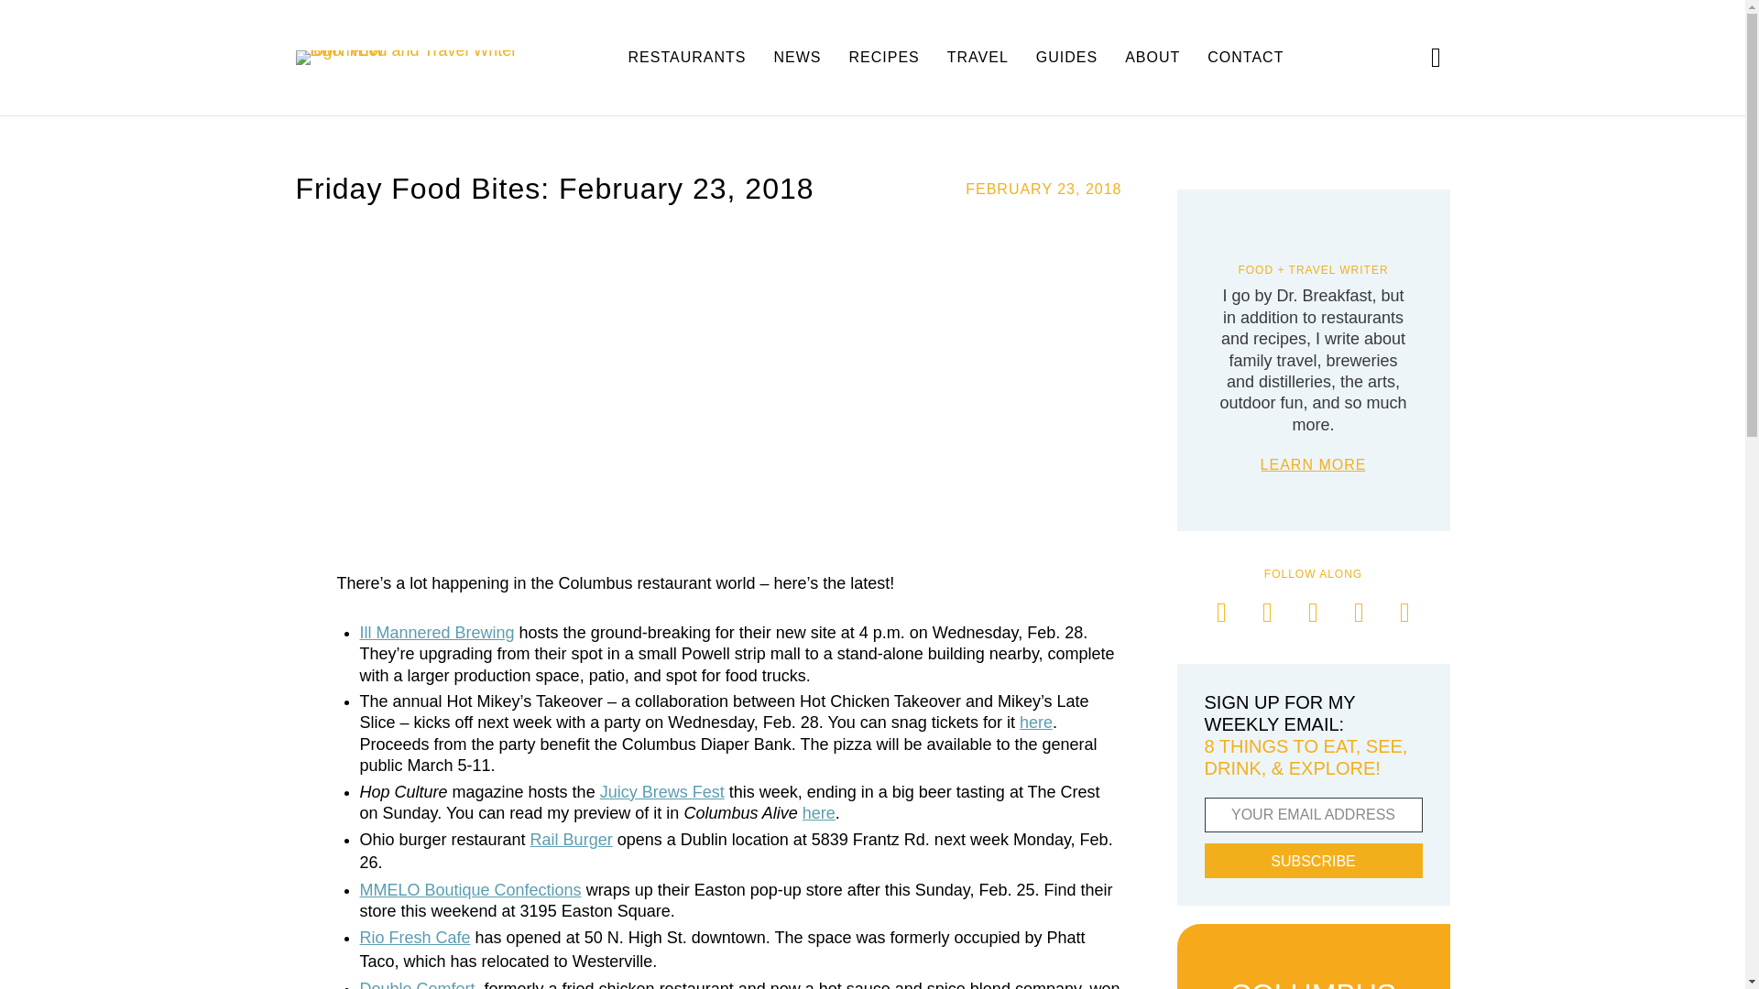  Describe the element at coordinates (416, 984) in the screenshot. I see `Double Comfort` at that location.